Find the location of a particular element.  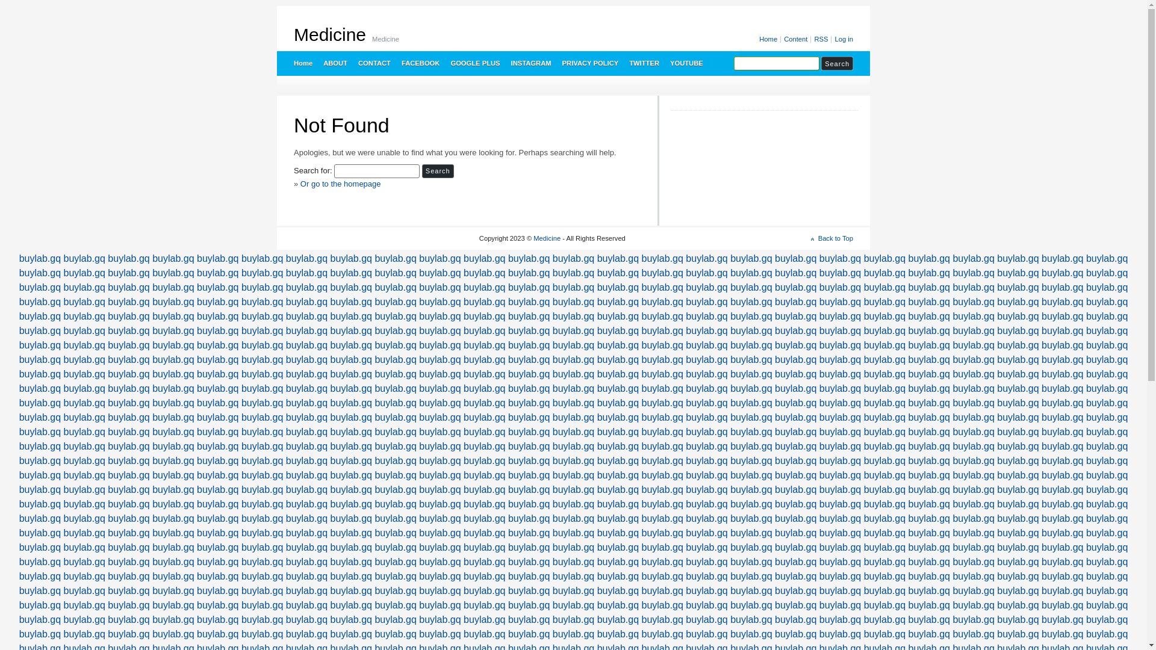

buylab.gq is located at coordinates (930, 389).